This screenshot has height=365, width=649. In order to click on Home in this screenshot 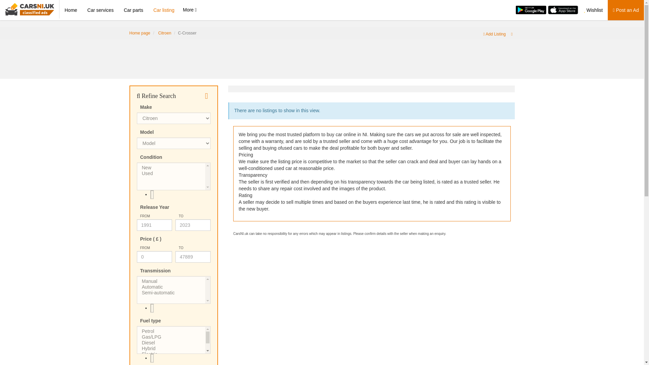, I will do `click(71, 10)`.